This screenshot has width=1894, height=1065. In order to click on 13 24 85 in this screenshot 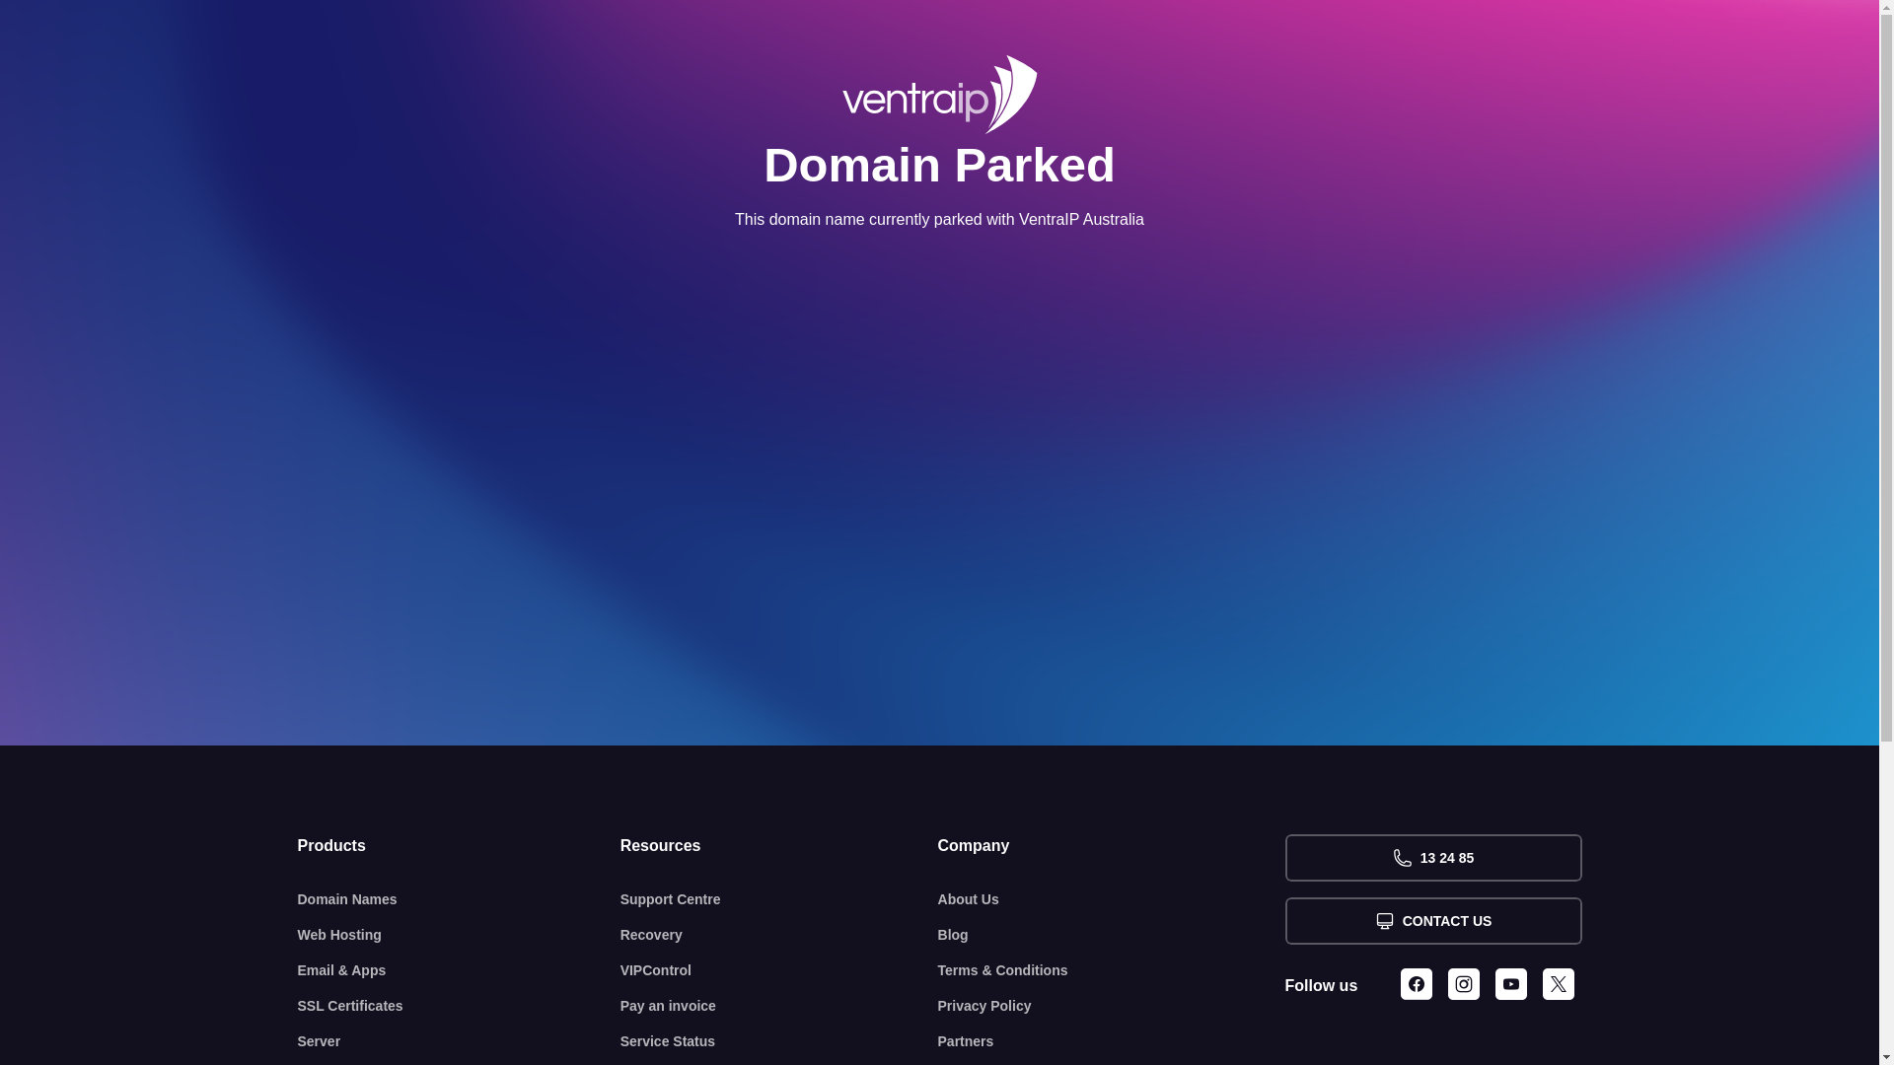, I will do `click(1432, 858)`.